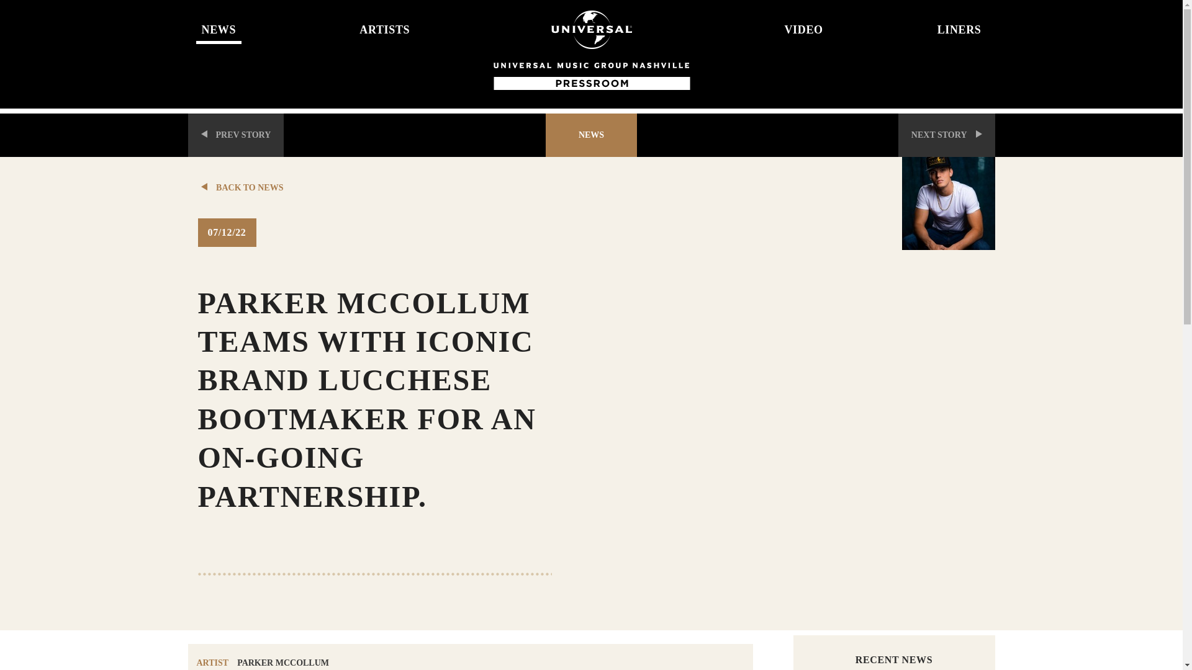  What do you see at coordinates (749, 25) in the screenshot?
I see `VIDEO` at bounding box center [749, 25].